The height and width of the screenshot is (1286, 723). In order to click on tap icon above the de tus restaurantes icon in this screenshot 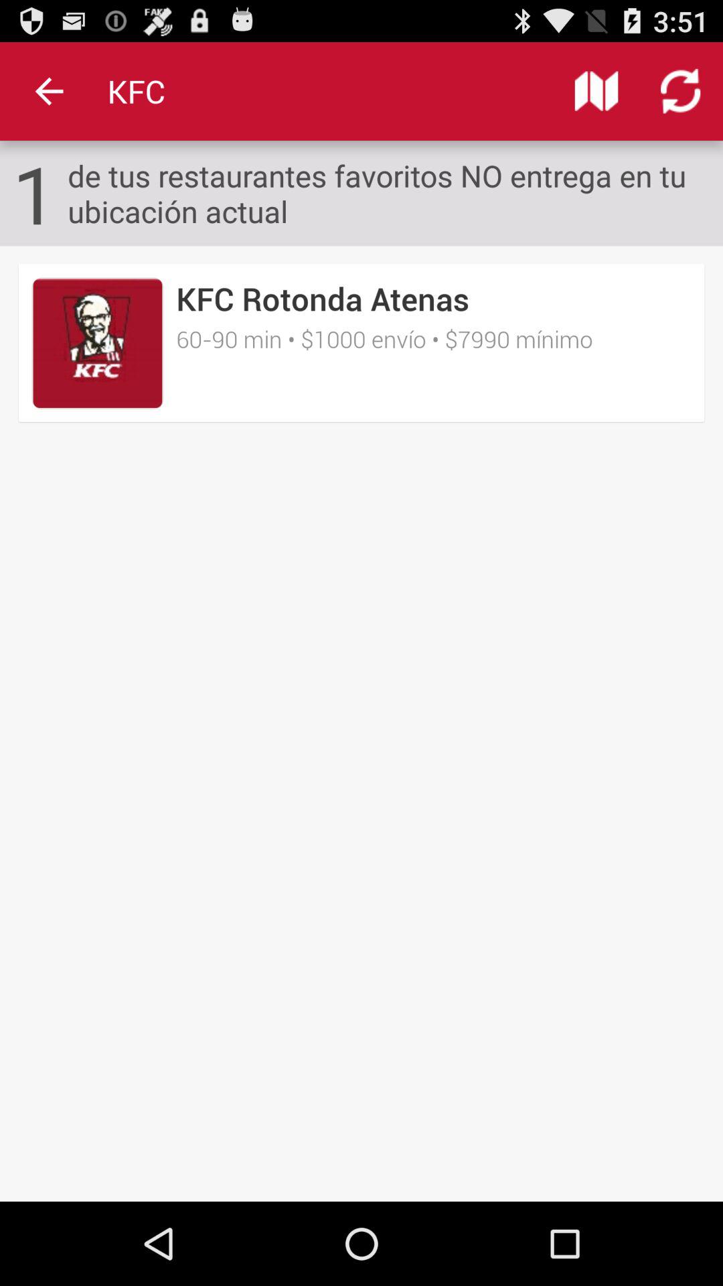, I will do `click(596, 91)`.